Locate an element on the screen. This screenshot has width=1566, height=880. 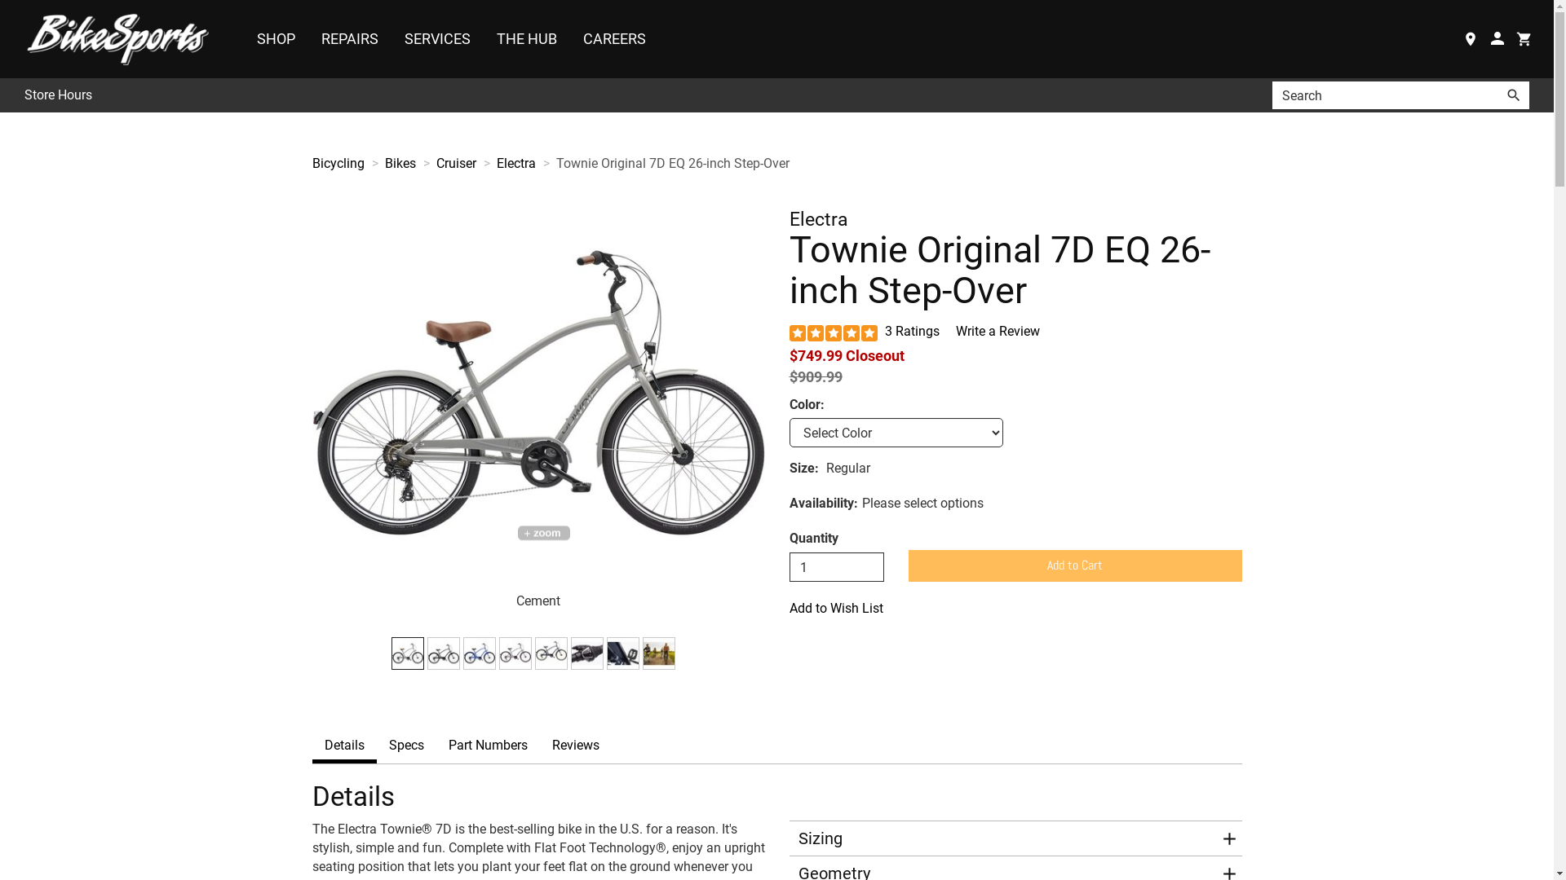
Cruiser is located at coordinates (455, 163).